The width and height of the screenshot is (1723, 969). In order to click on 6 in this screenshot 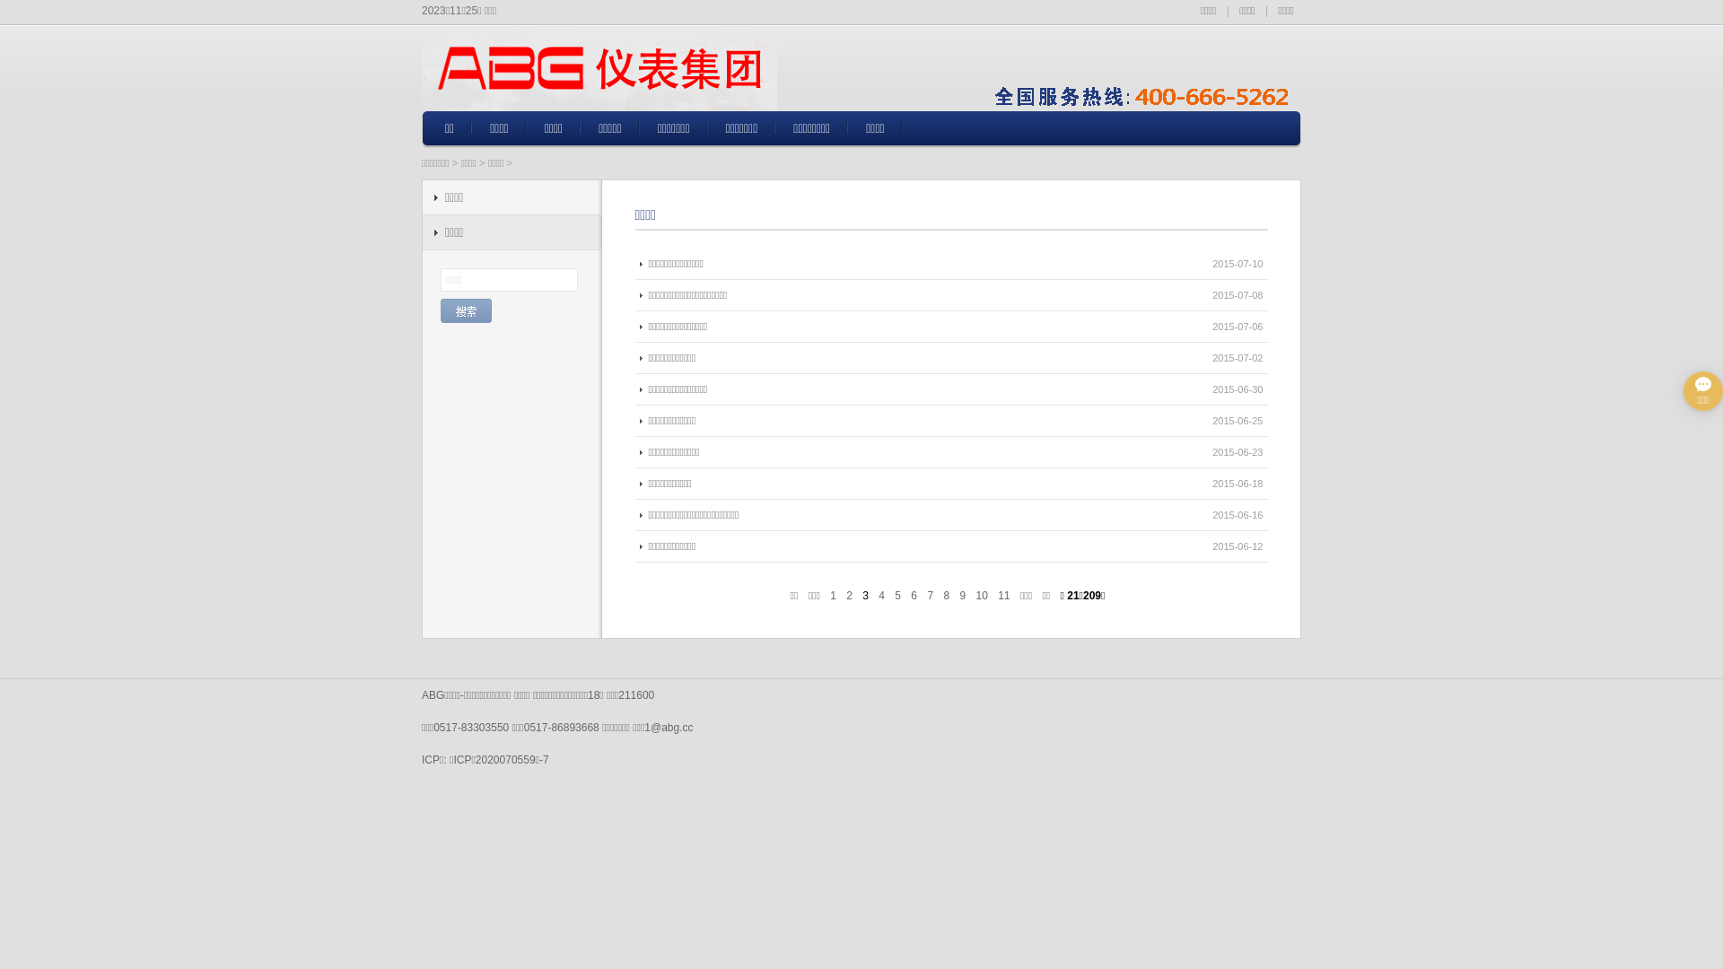, I will do `click(914, 596)`.